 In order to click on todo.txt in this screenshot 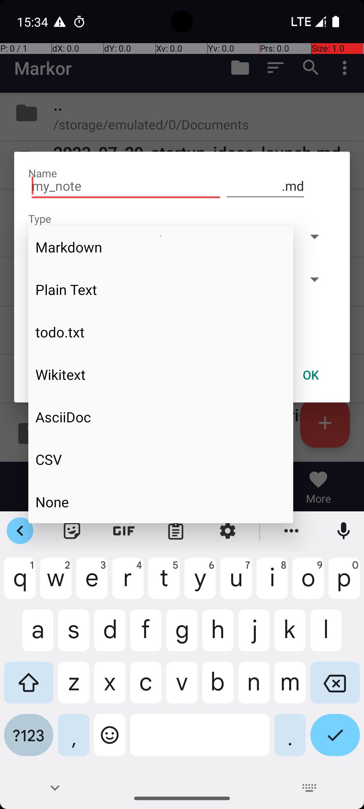, I will do `click(161, 332)`.